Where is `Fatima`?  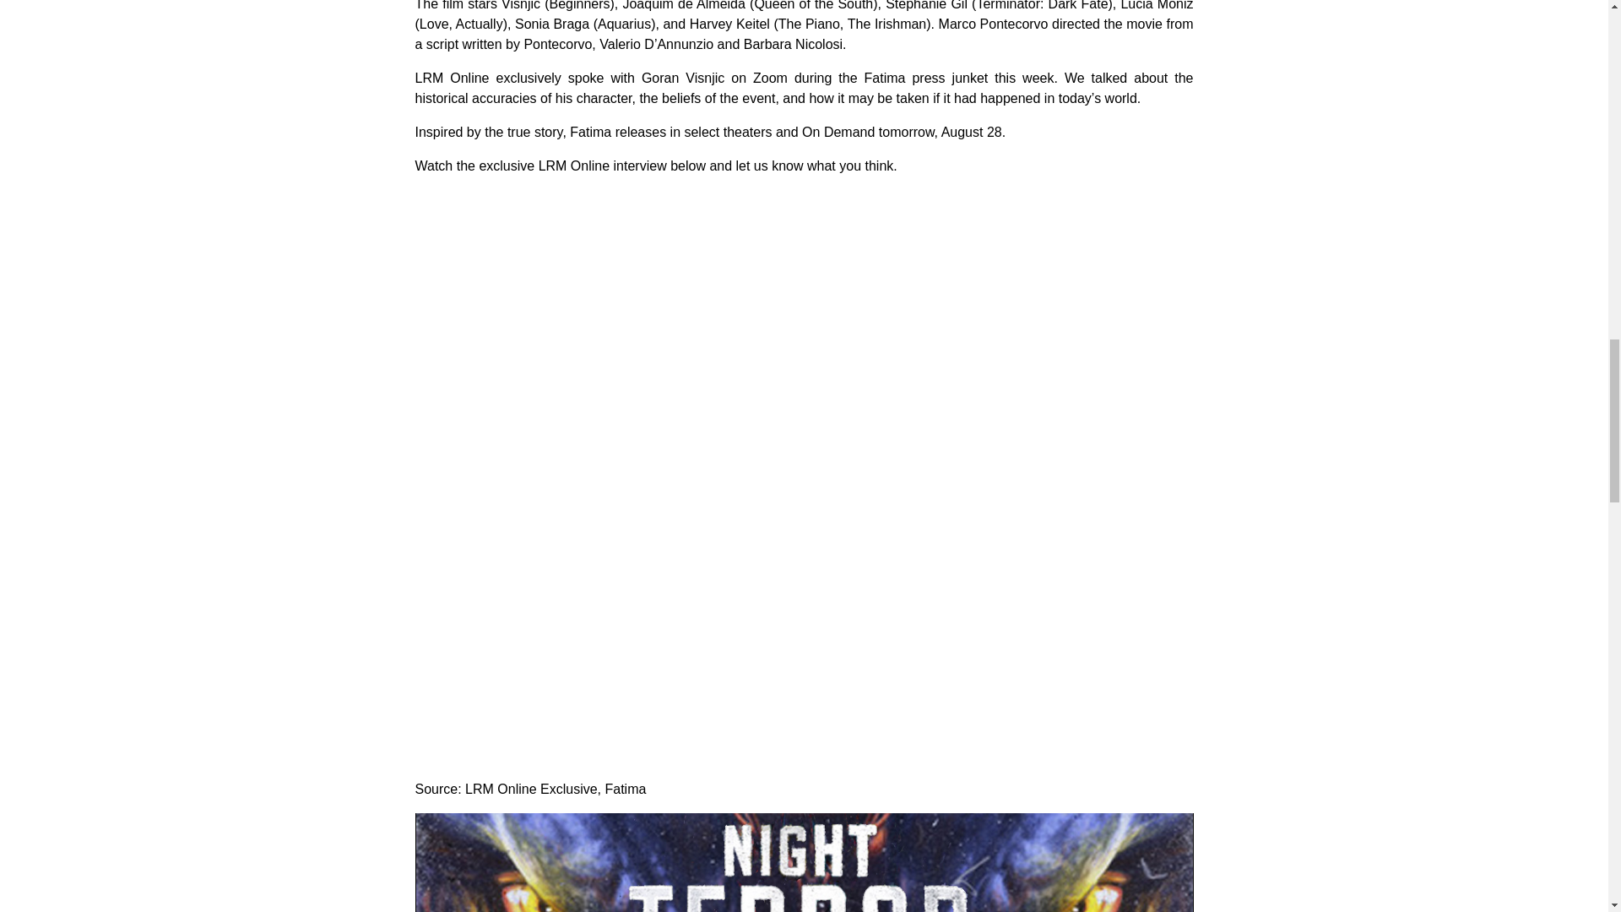 Fatima is located at coordinates (625, 789).